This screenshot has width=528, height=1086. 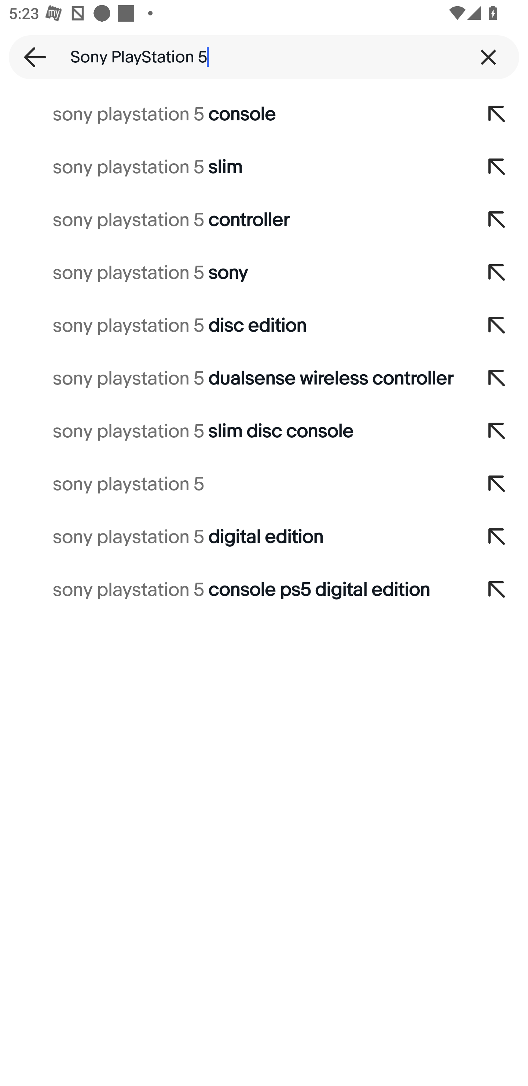 I want to click on Add to search query,sony playstation 5 controller, so click(x=497, y=219).